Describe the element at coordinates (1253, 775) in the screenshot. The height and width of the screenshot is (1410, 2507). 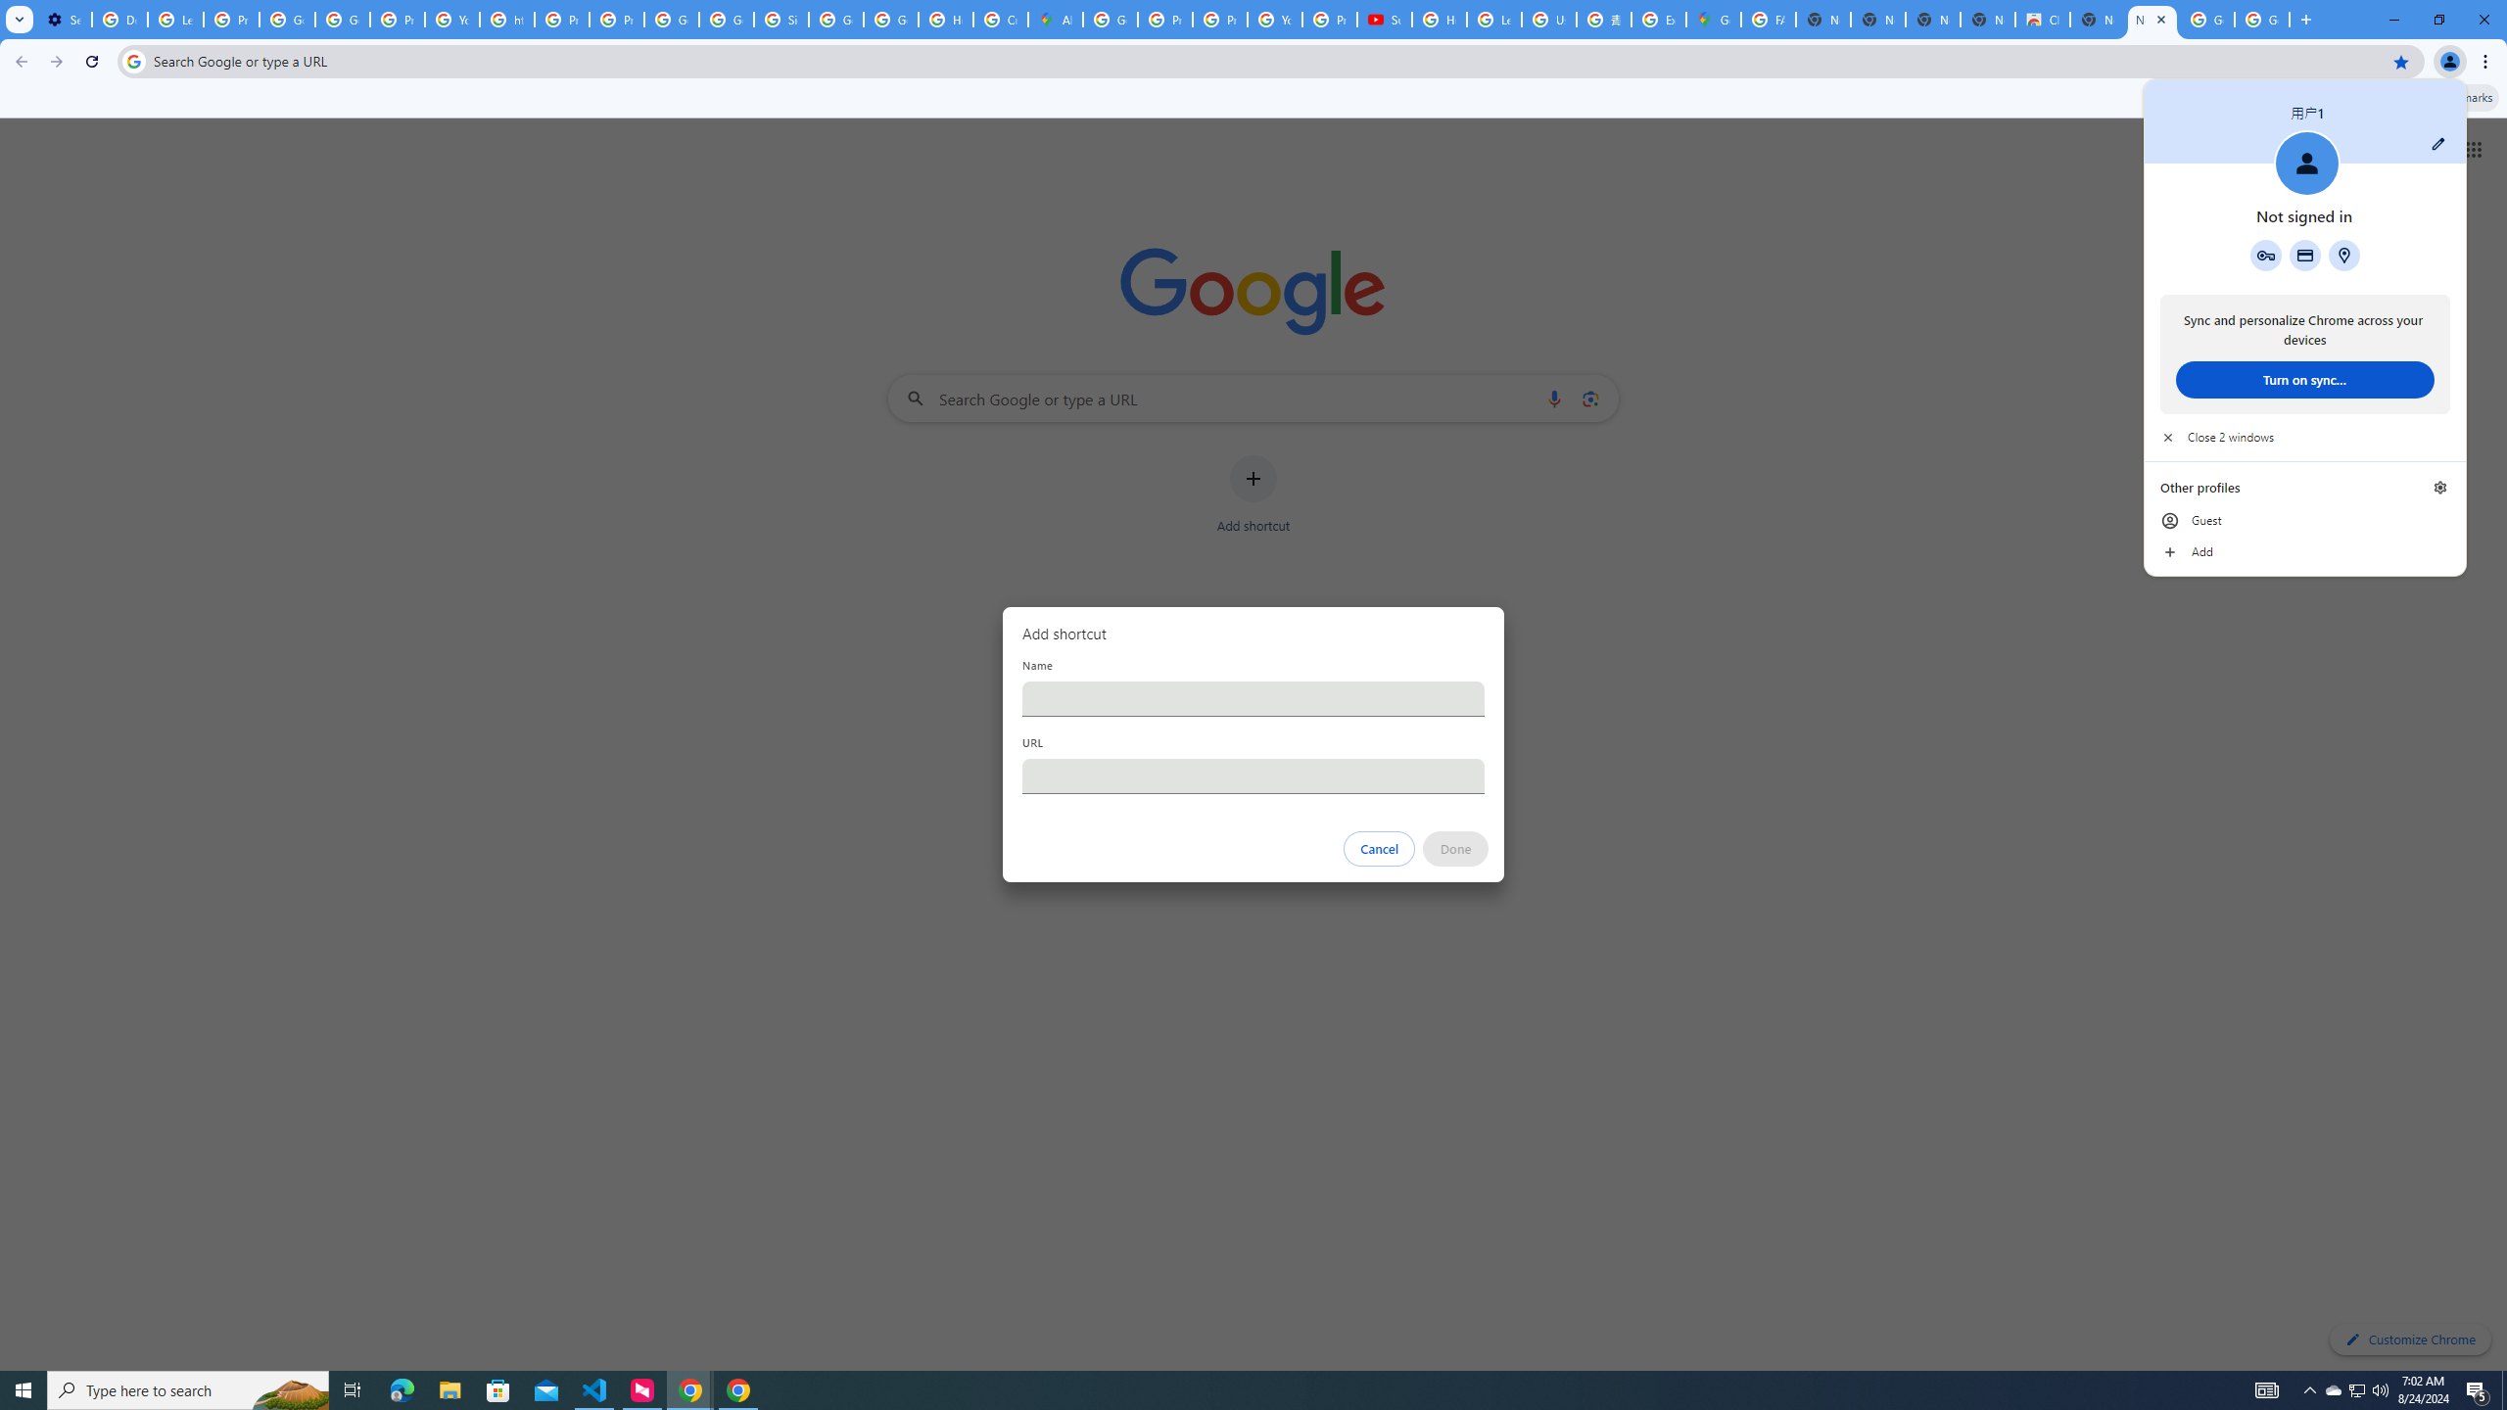
I see `URL` at that location.